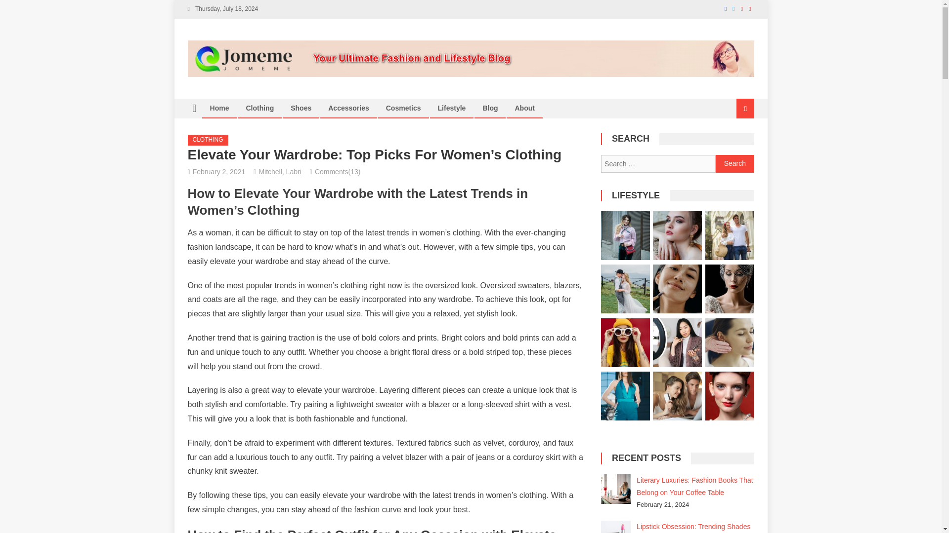 The image size is (949, 533). Describe the element at coordinates (734, 164) in the screenshot. I see `Search` at that location.